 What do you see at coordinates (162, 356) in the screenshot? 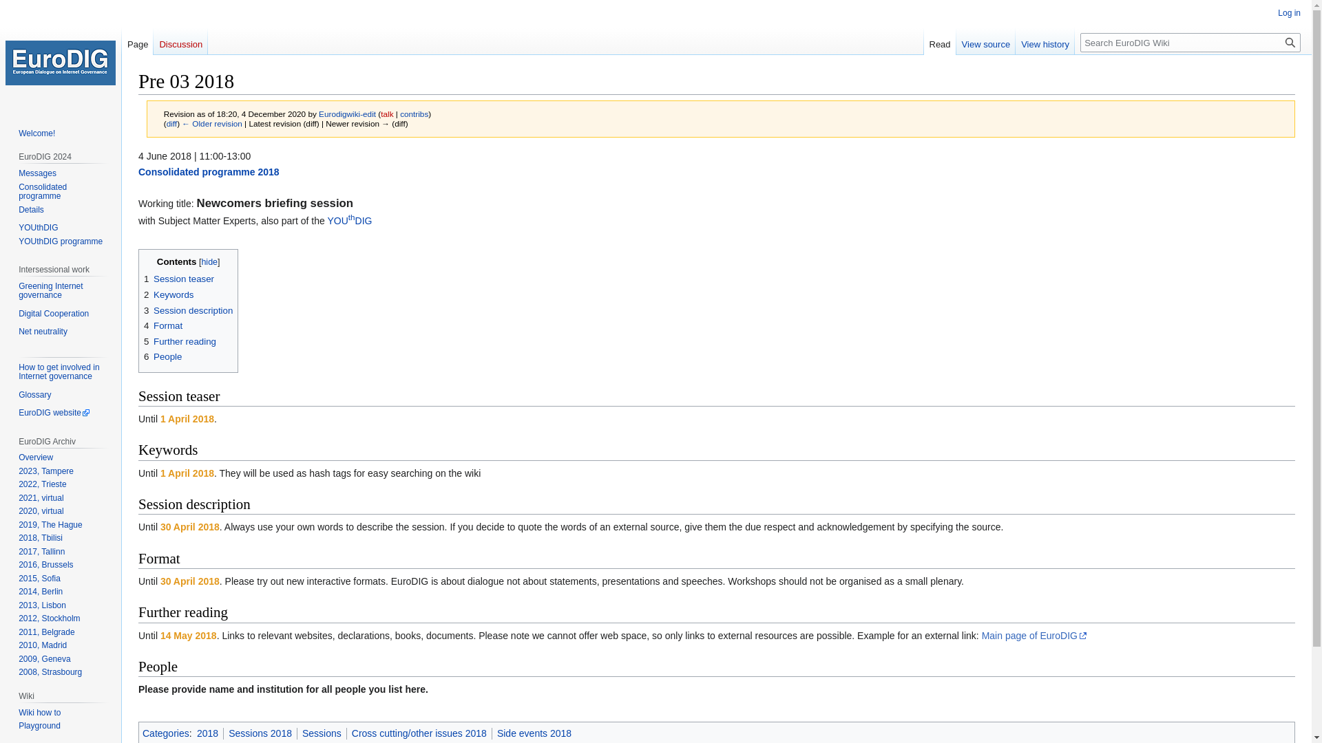
I see `6 People` at bounding box center [162, 356].